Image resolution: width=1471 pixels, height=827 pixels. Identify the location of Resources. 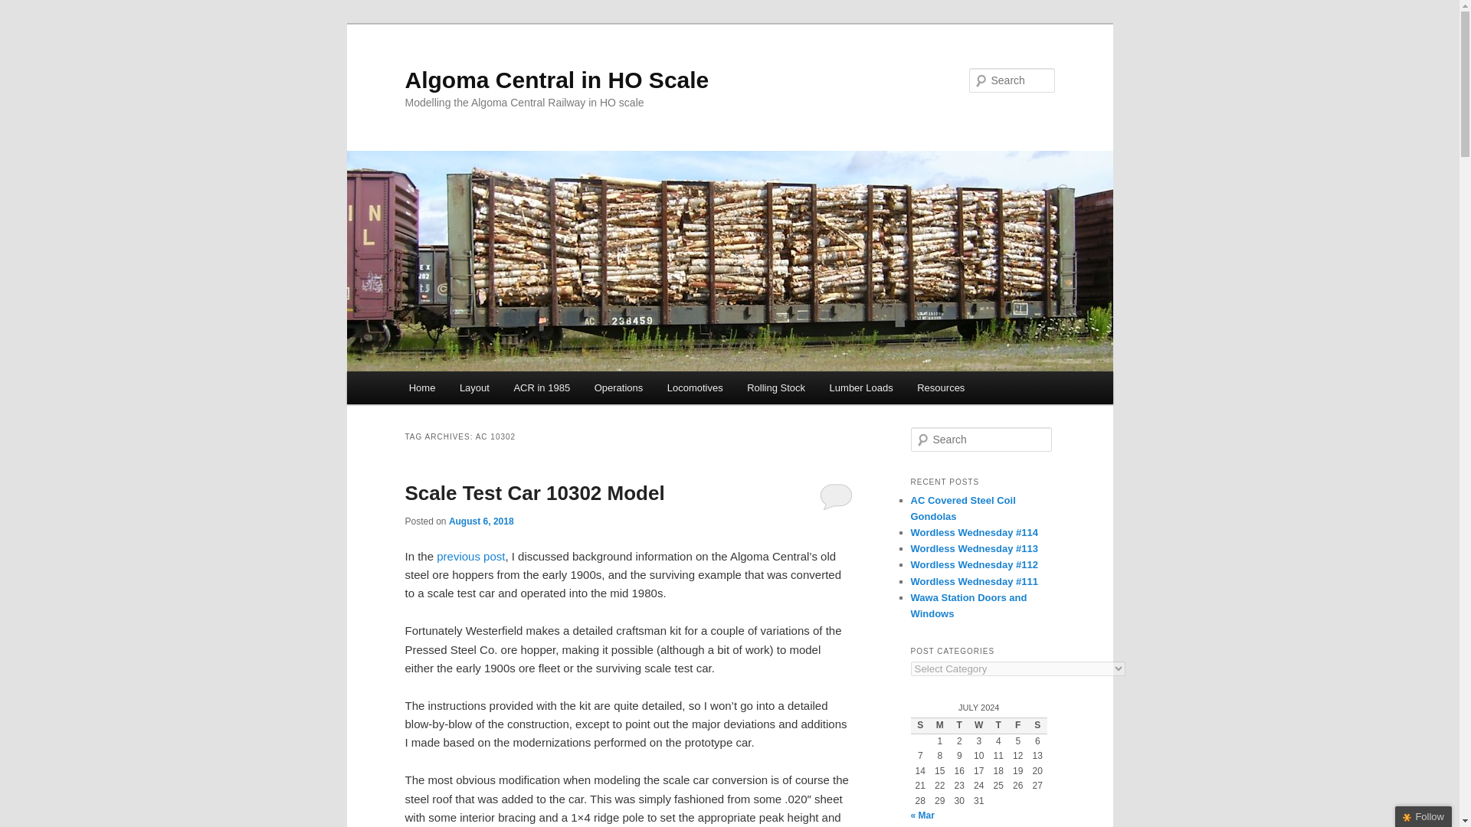
(940, 387).